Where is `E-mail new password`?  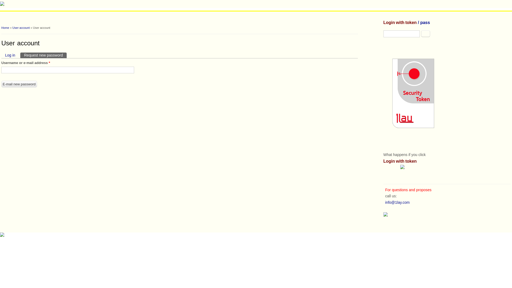 E-mail new password is located at coordinates (19, 84).